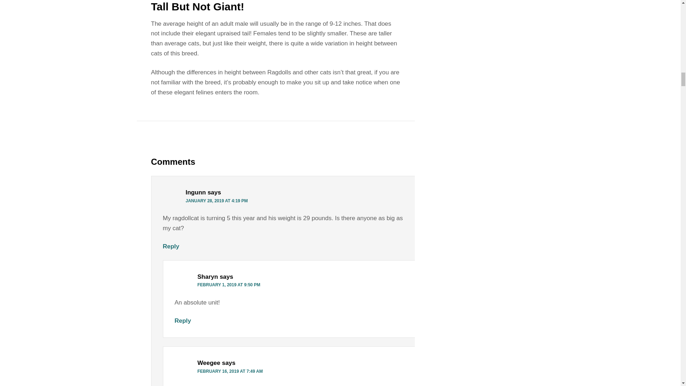 This screenshot has width=686, height=386. What do you see at coordinates (230, 371) in the screenshot?
I see `FEBRUARY 16, 2019 AT 7:49 AM` at bounding box center [230, 371].